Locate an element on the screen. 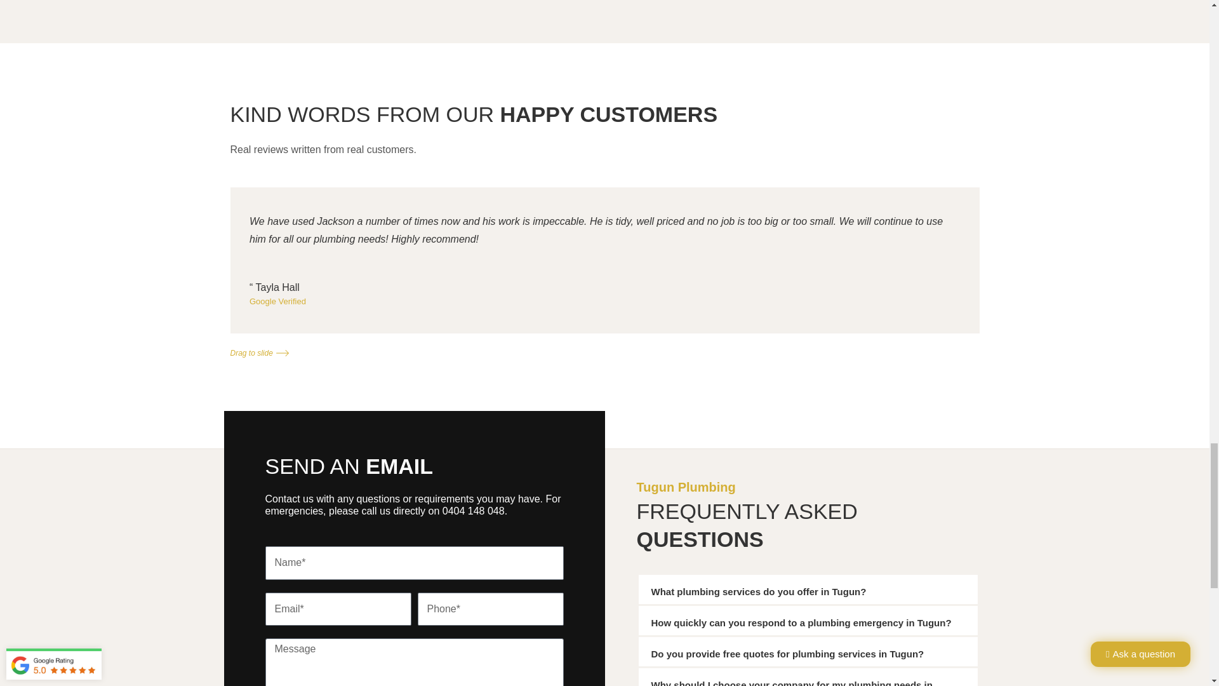 The image size is (1219, 686). Do you provide free quotes for plumbing services in Tugun? is located at coordinates (787, 653).